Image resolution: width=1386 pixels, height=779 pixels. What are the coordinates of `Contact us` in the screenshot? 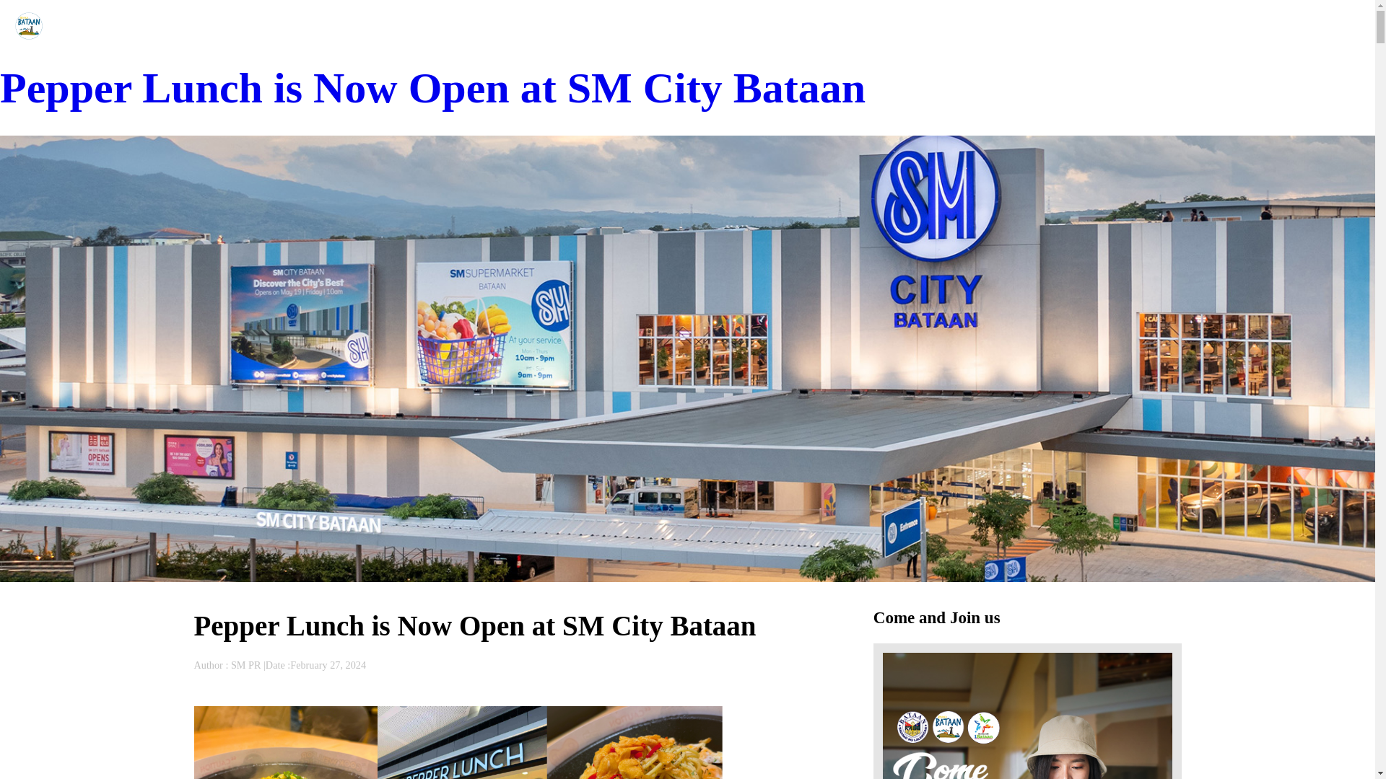 It's located at (1339, 26).